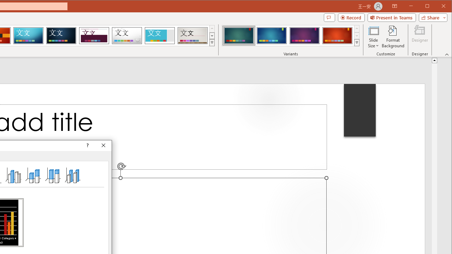 This screenshot has height=254, width=452. Describe the element at coordinates (393, 37) in the screenshot. I see `Format Background` at that location.